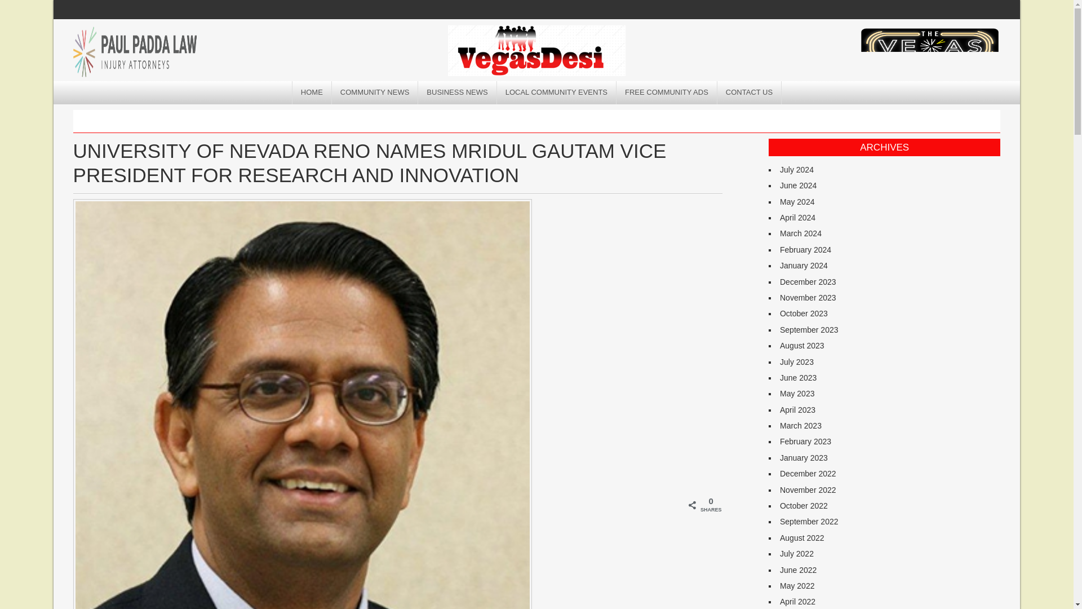  Describe the element at coordinates (749, 92) in the screenshot. I see `CONTACT US` at that location.